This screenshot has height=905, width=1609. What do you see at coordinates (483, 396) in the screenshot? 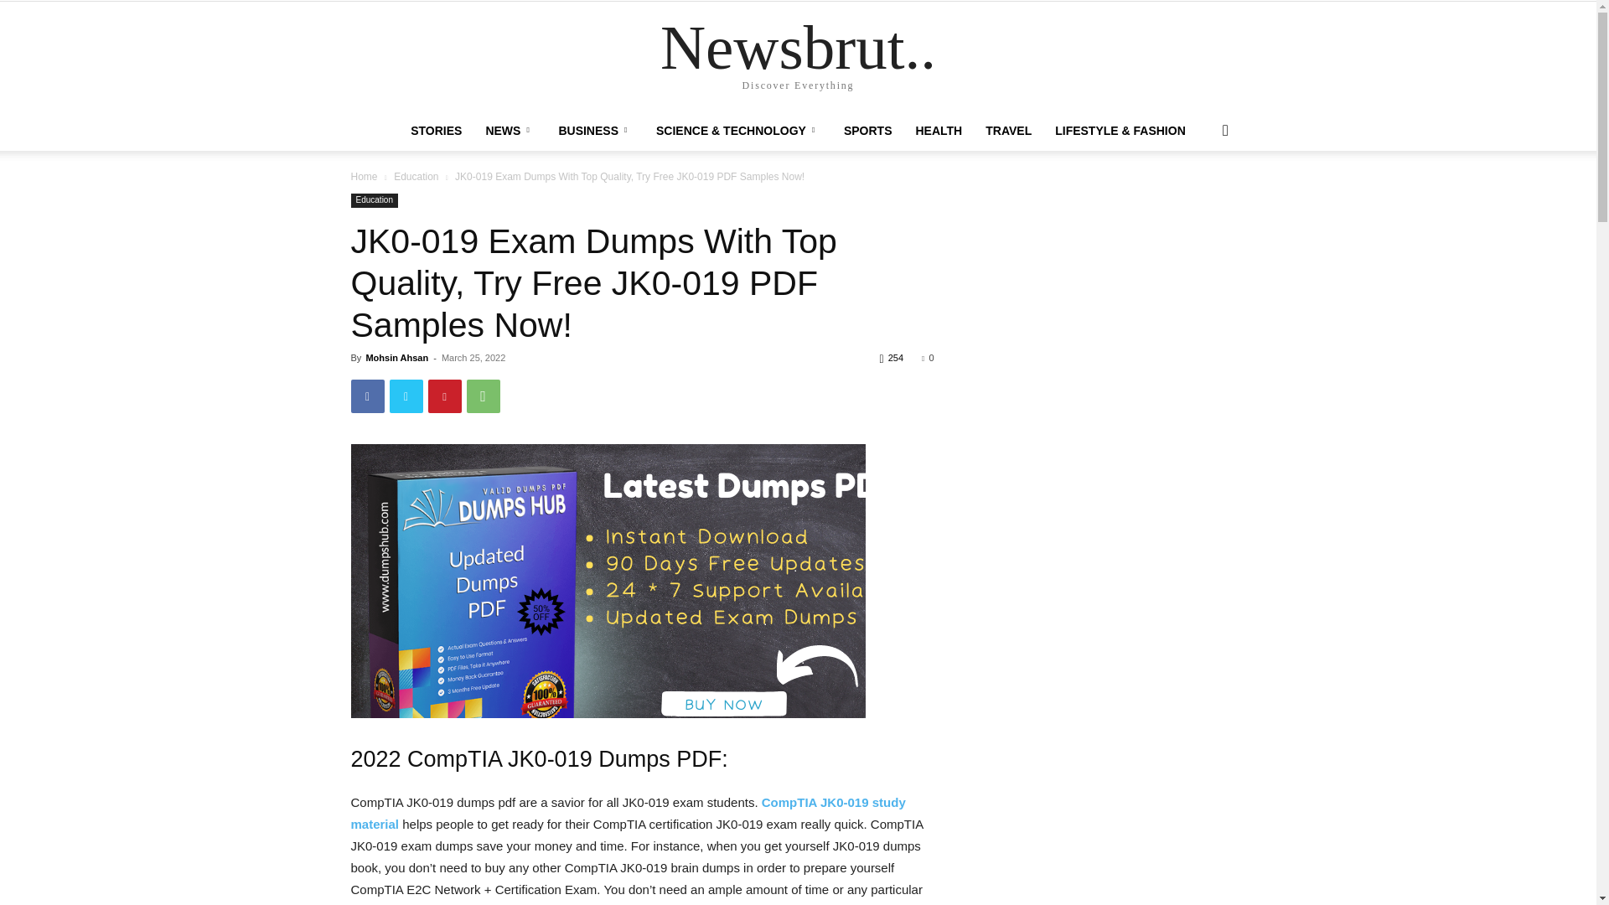
I see `WhatsApp` at bounding box center [483, 396].